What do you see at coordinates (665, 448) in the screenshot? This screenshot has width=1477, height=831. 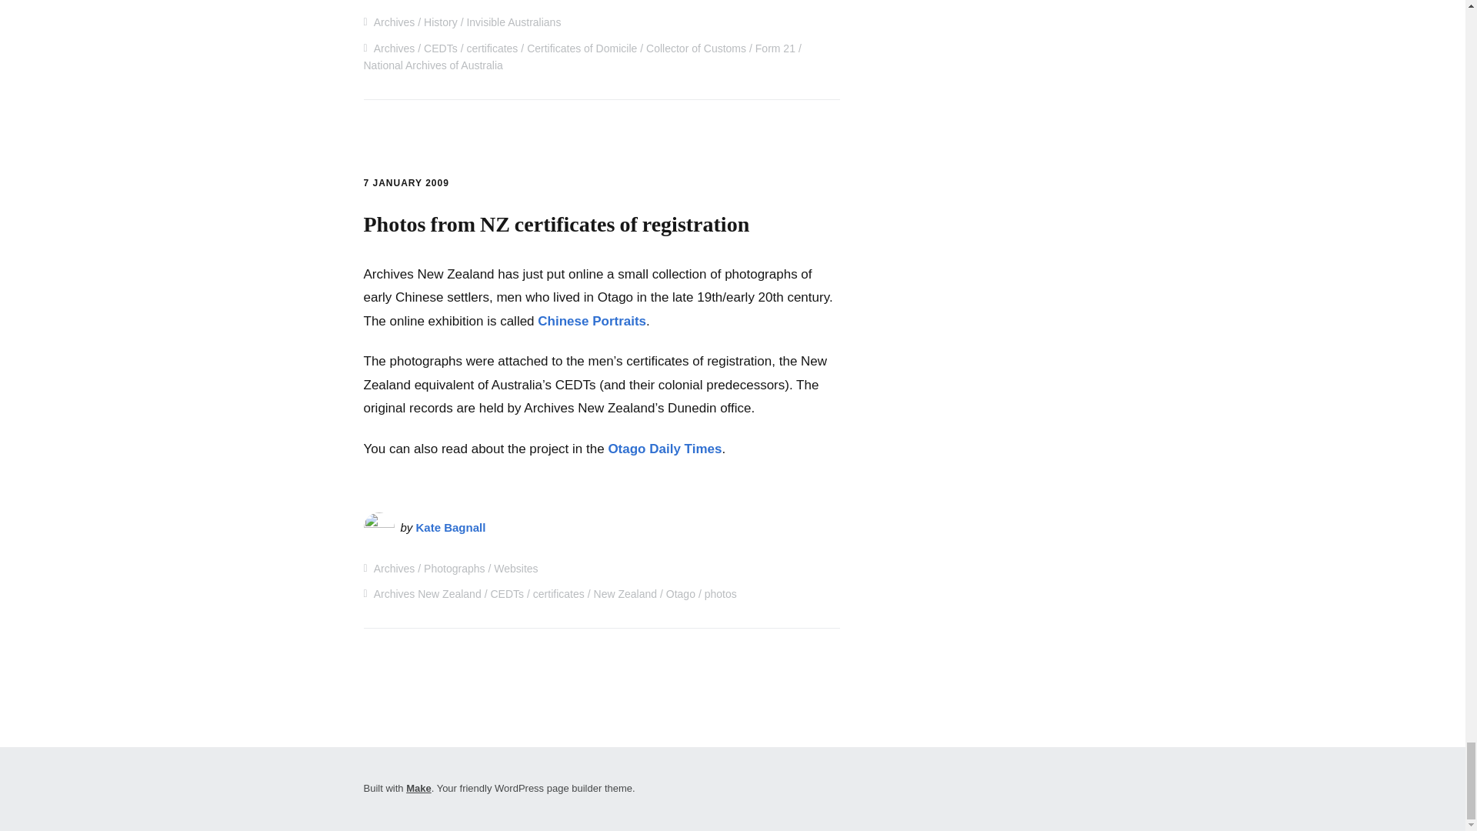 I see `Otago Daily Times` at bounding box center [665, 448].